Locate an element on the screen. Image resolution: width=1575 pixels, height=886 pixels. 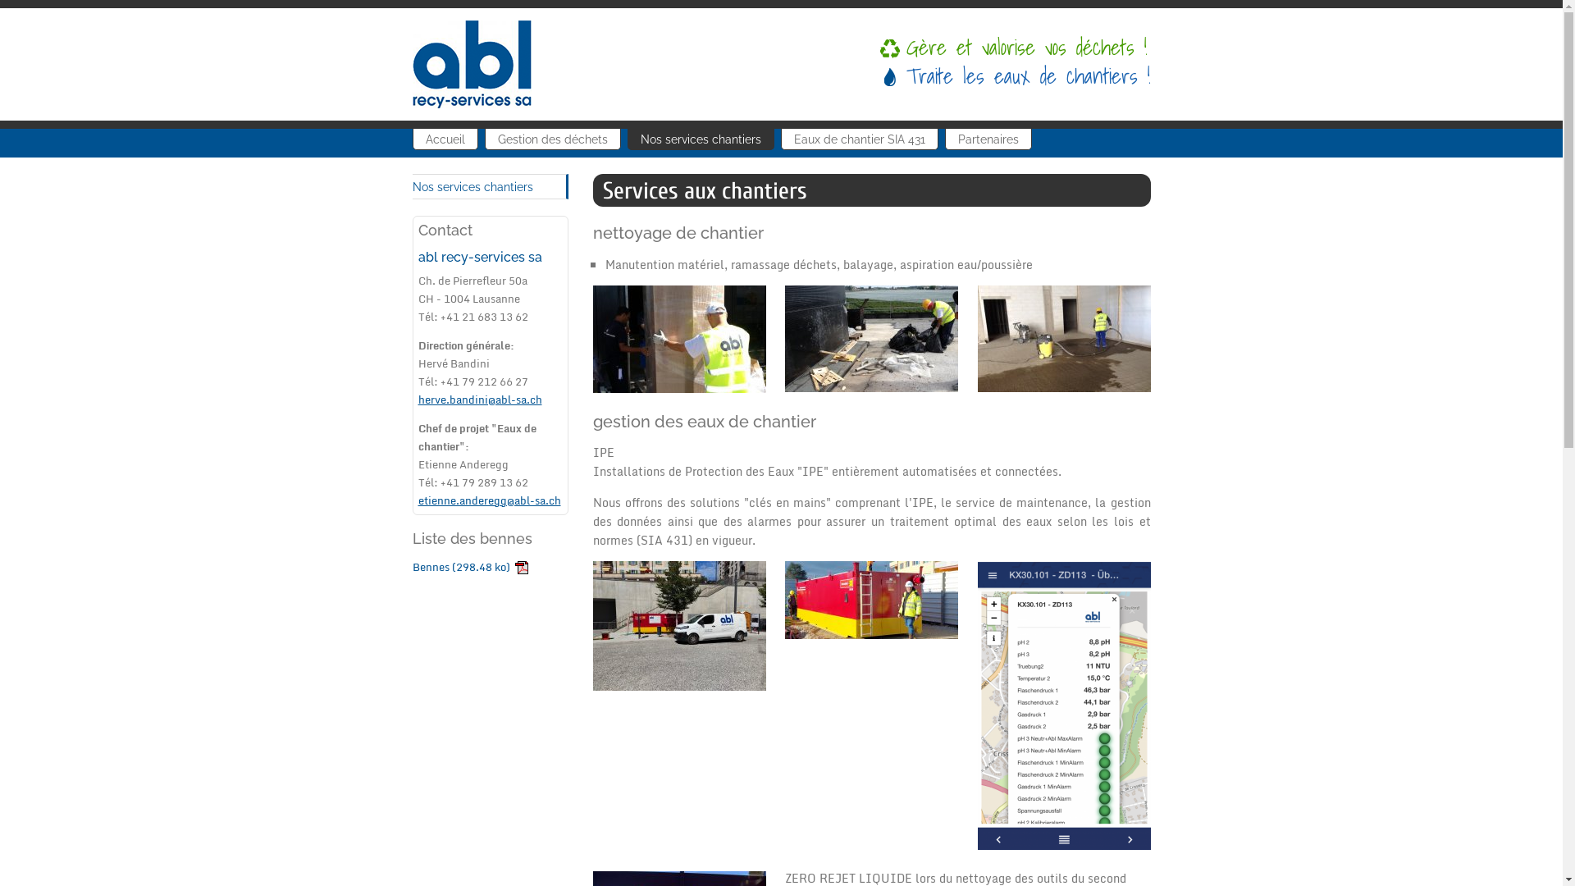
etienne.anderegg@abl-sa.ch is located at coordinates (490, 500).